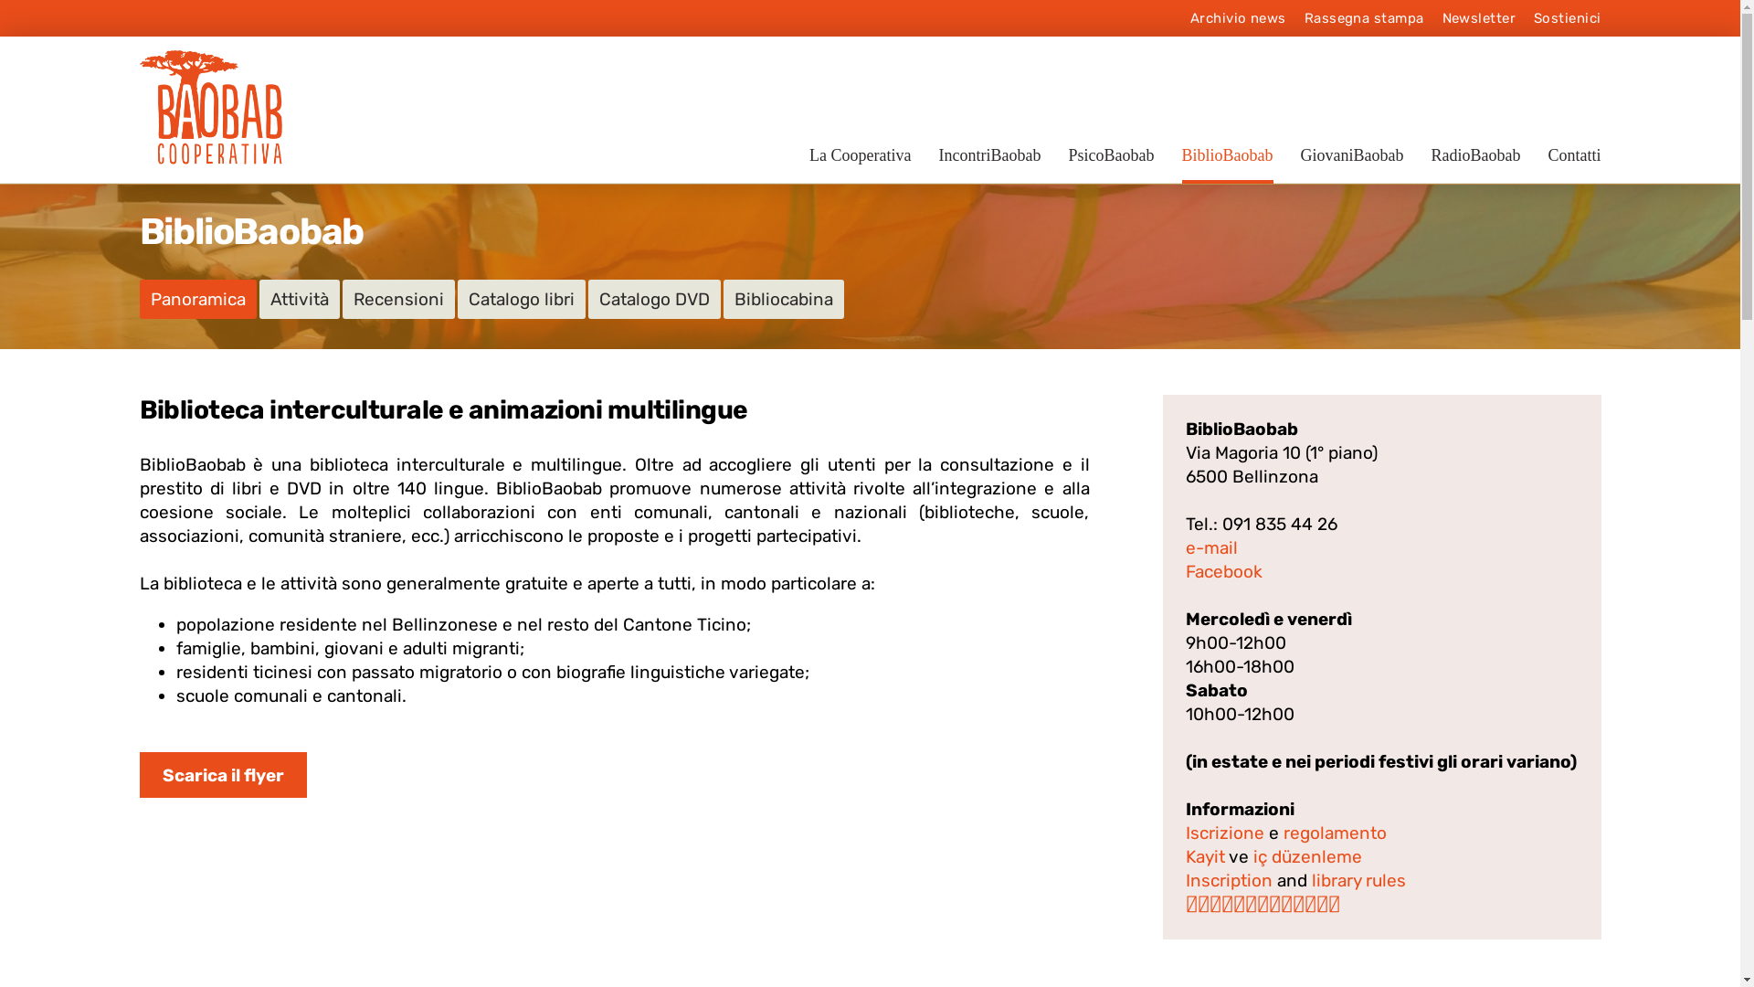  I want to click on Iscrizione, so click(1225, 833).